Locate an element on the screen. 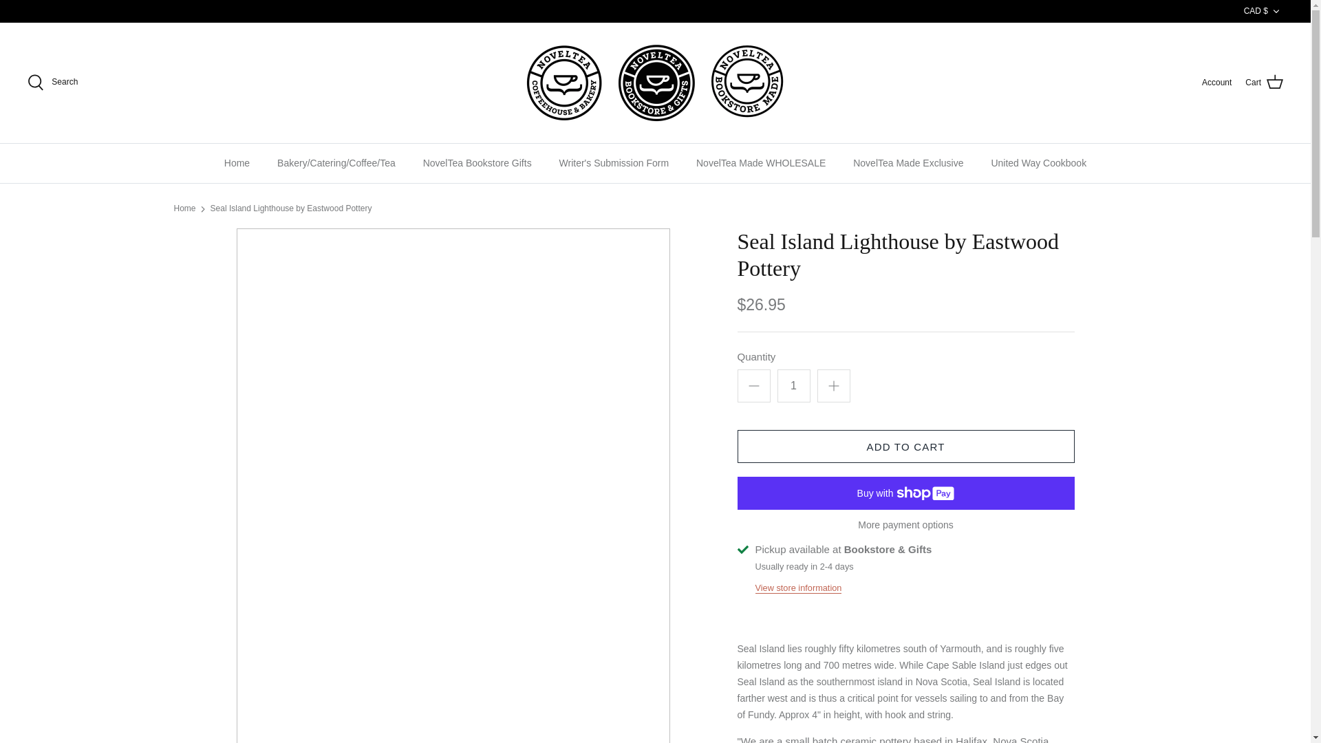 This screenshot has width=1321, height=743. Account is located at coordinates (1216, 83).